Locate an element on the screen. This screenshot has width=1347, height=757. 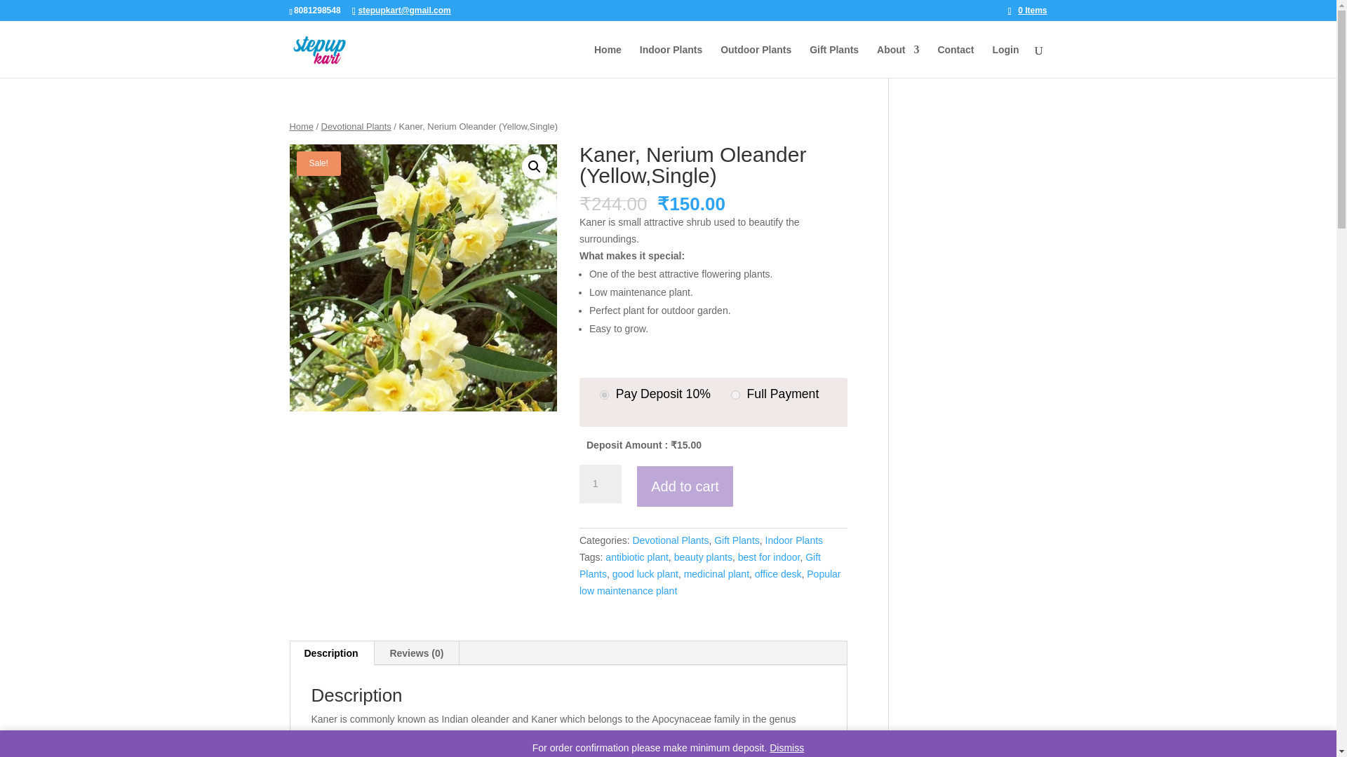
Devotional Plants is located at coordinates (669, 540).